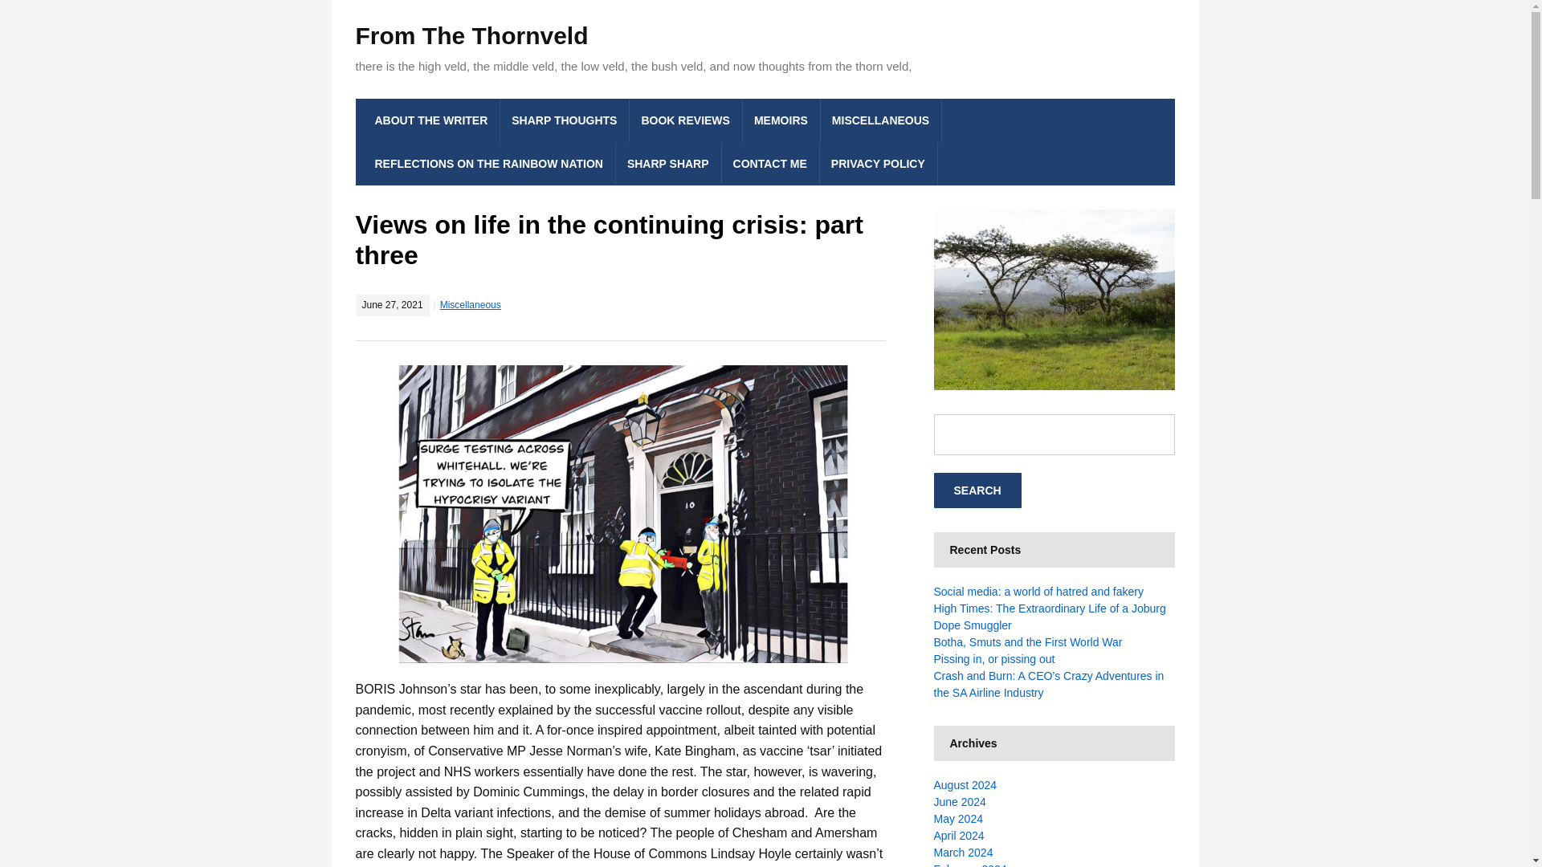 This screenshot has width=1542, height=867. Describe the element at coordinates (1027, 641) in the screenshot. I see `Botha, Smuts and the First World War` at that location.